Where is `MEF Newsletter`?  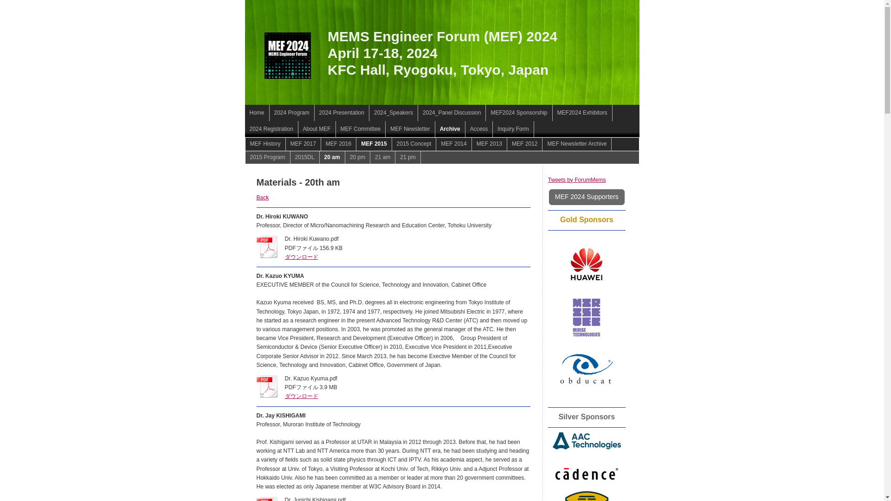 MEF Newsletter is located at coordinates (410, 129).